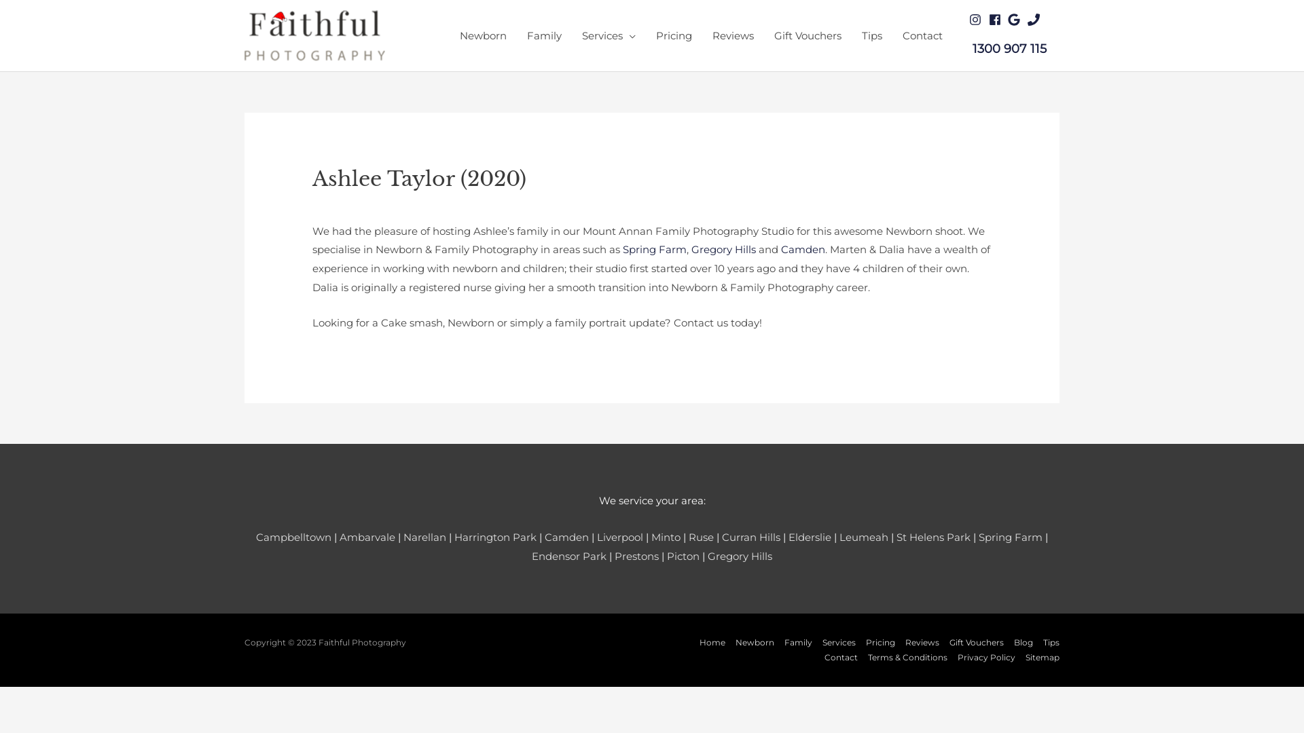 The width and height of the screenshot is (1304, 733). I want to click on FAITHFUL-PHOTOGRAPHY-026-of-50-IMG_6335, so click(364, 208).